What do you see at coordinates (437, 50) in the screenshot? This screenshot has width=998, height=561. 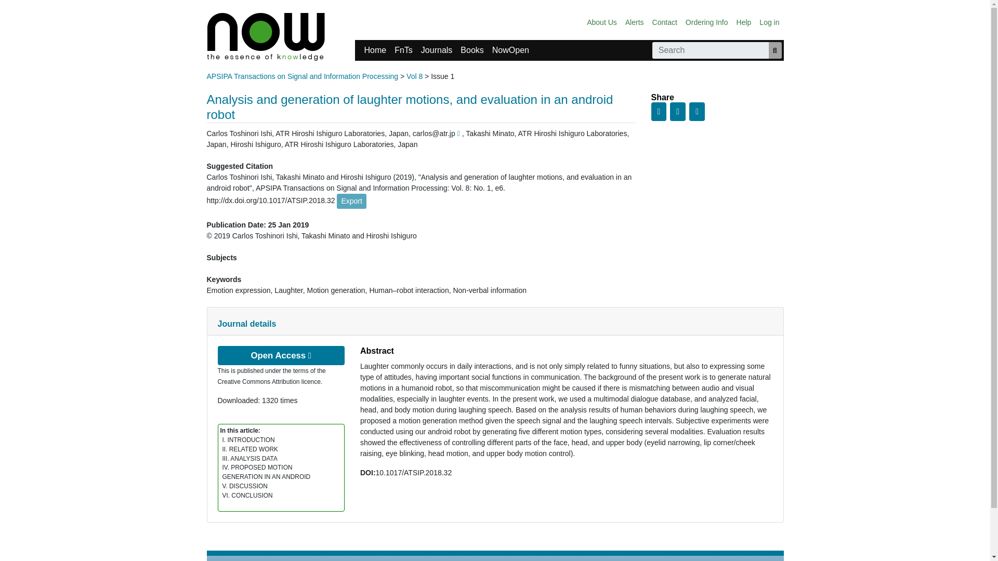 I see `Journals` at bounding box center [437, 50].